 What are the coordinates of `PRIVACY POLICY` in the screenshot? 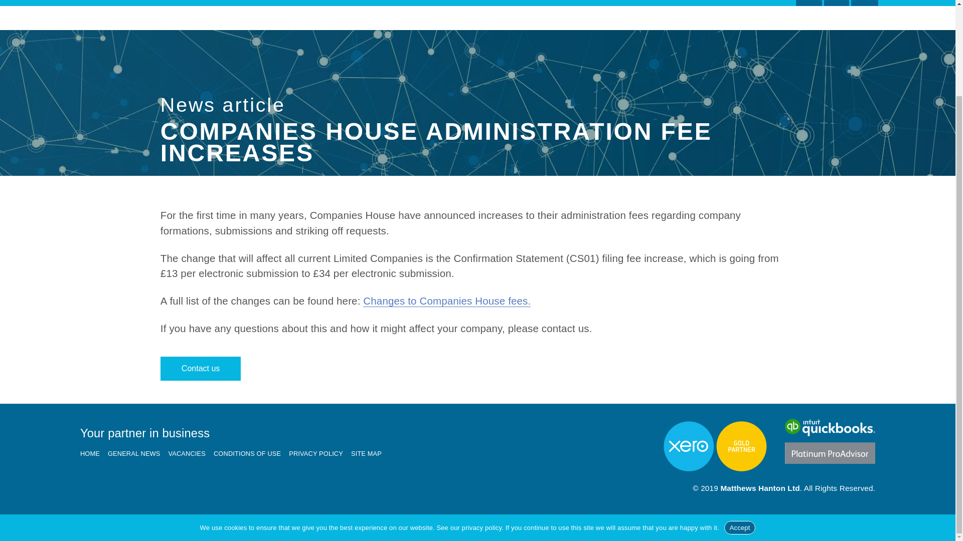 It's located at (320, 454).